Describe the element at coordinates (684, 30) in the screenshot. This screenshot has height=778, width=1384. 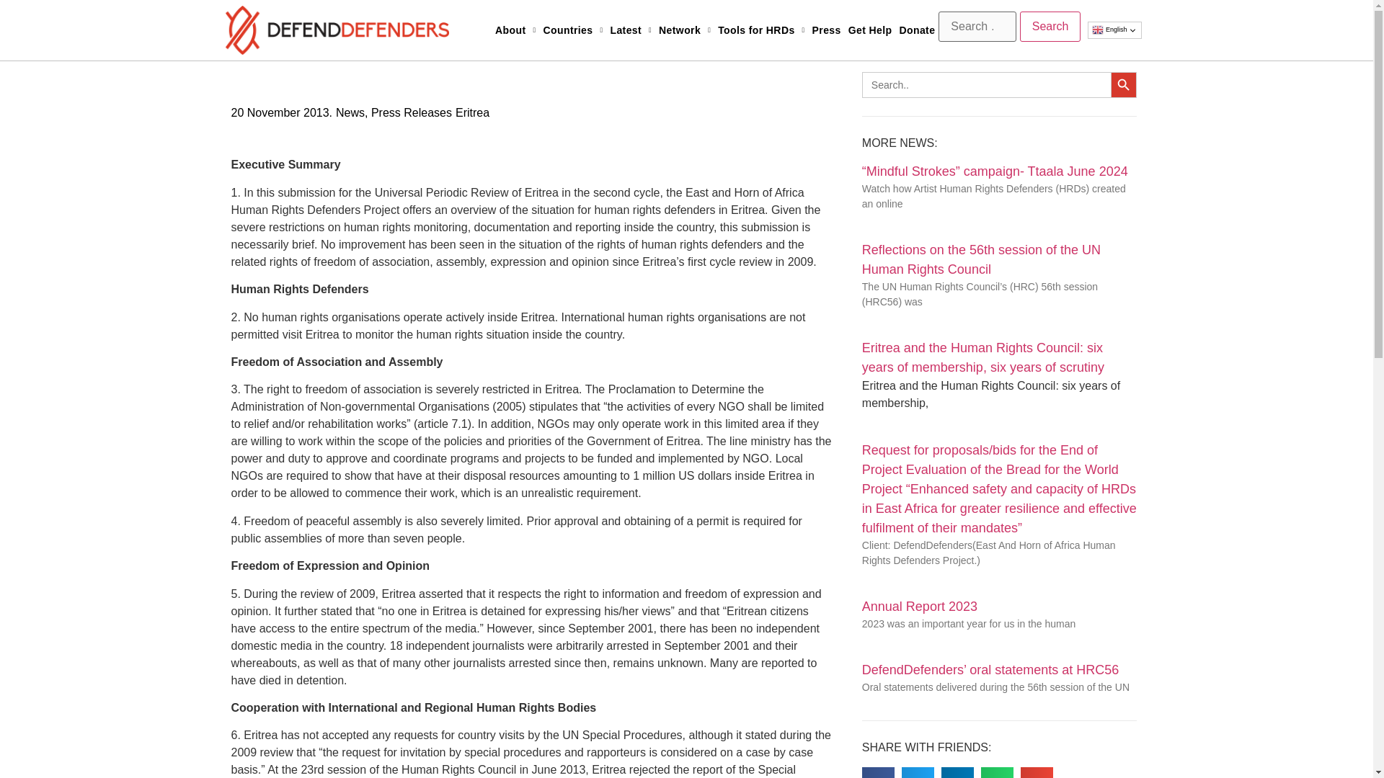
I see `Network` at that location.